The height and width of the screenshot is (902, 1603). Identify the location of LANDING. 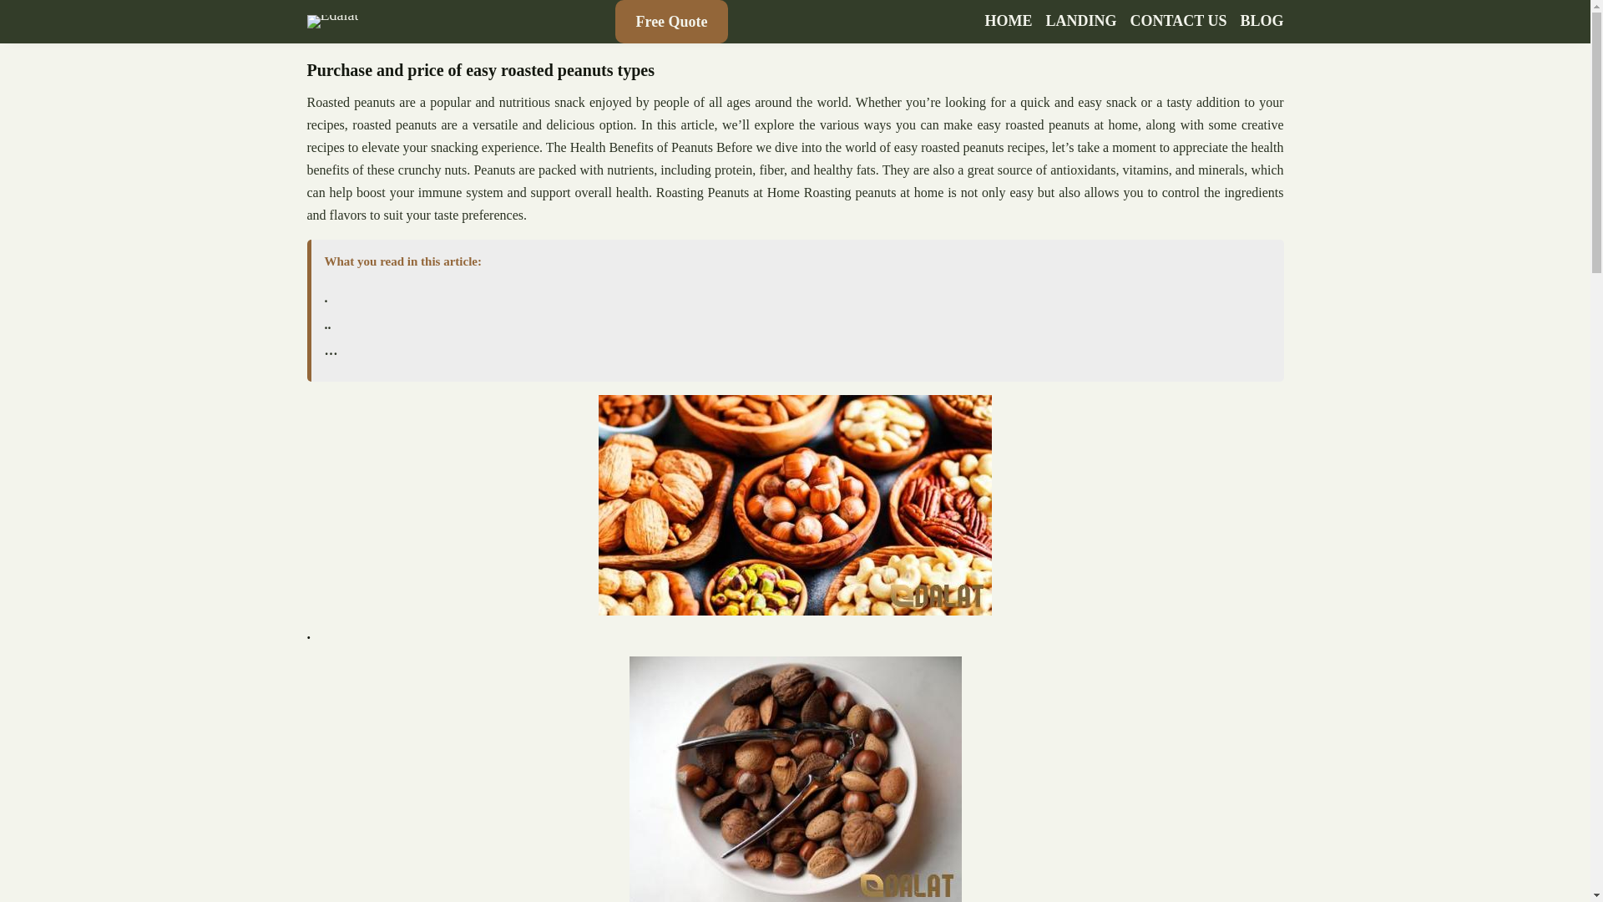
(1082, 22).